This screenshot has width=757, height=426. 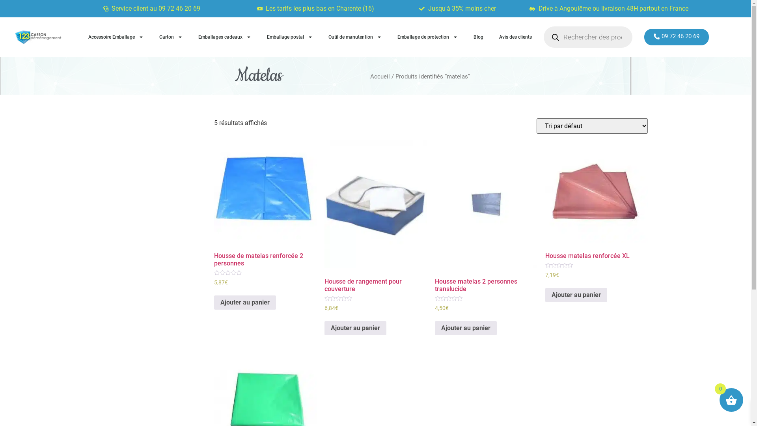 I want to click on Blog, so click(x=479, y=37).